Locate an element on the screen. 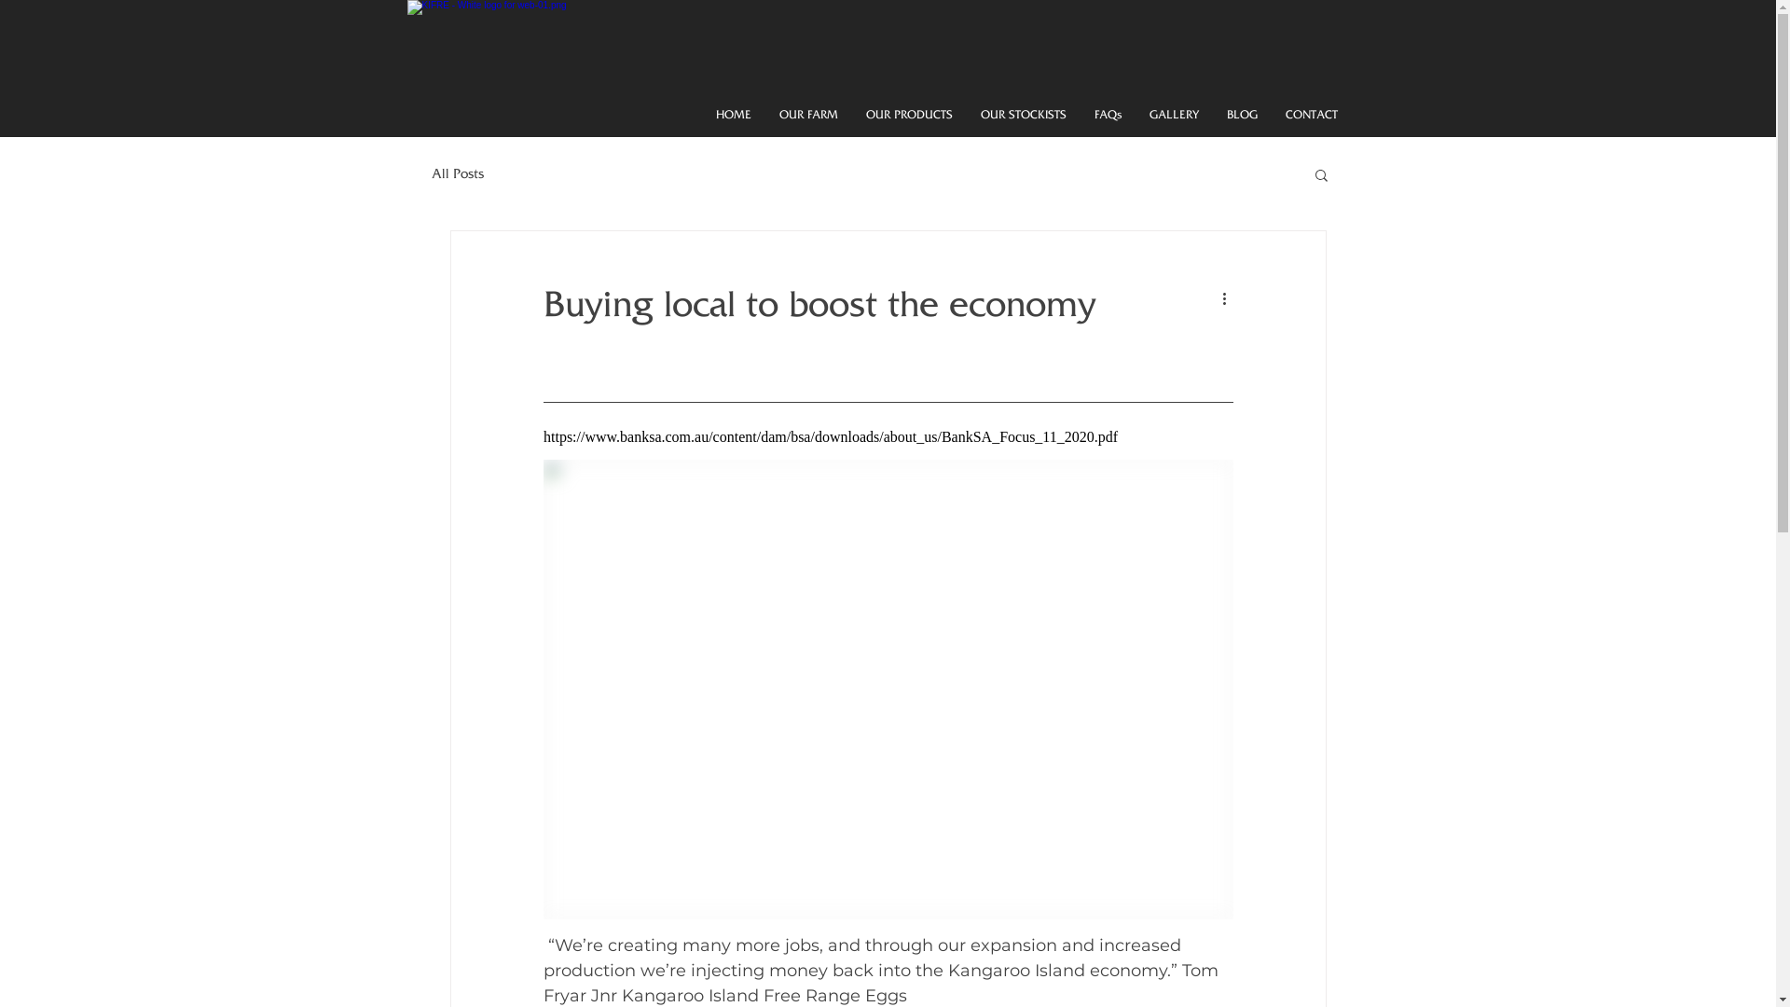  FAQs is located at coordinates (1108, 116).